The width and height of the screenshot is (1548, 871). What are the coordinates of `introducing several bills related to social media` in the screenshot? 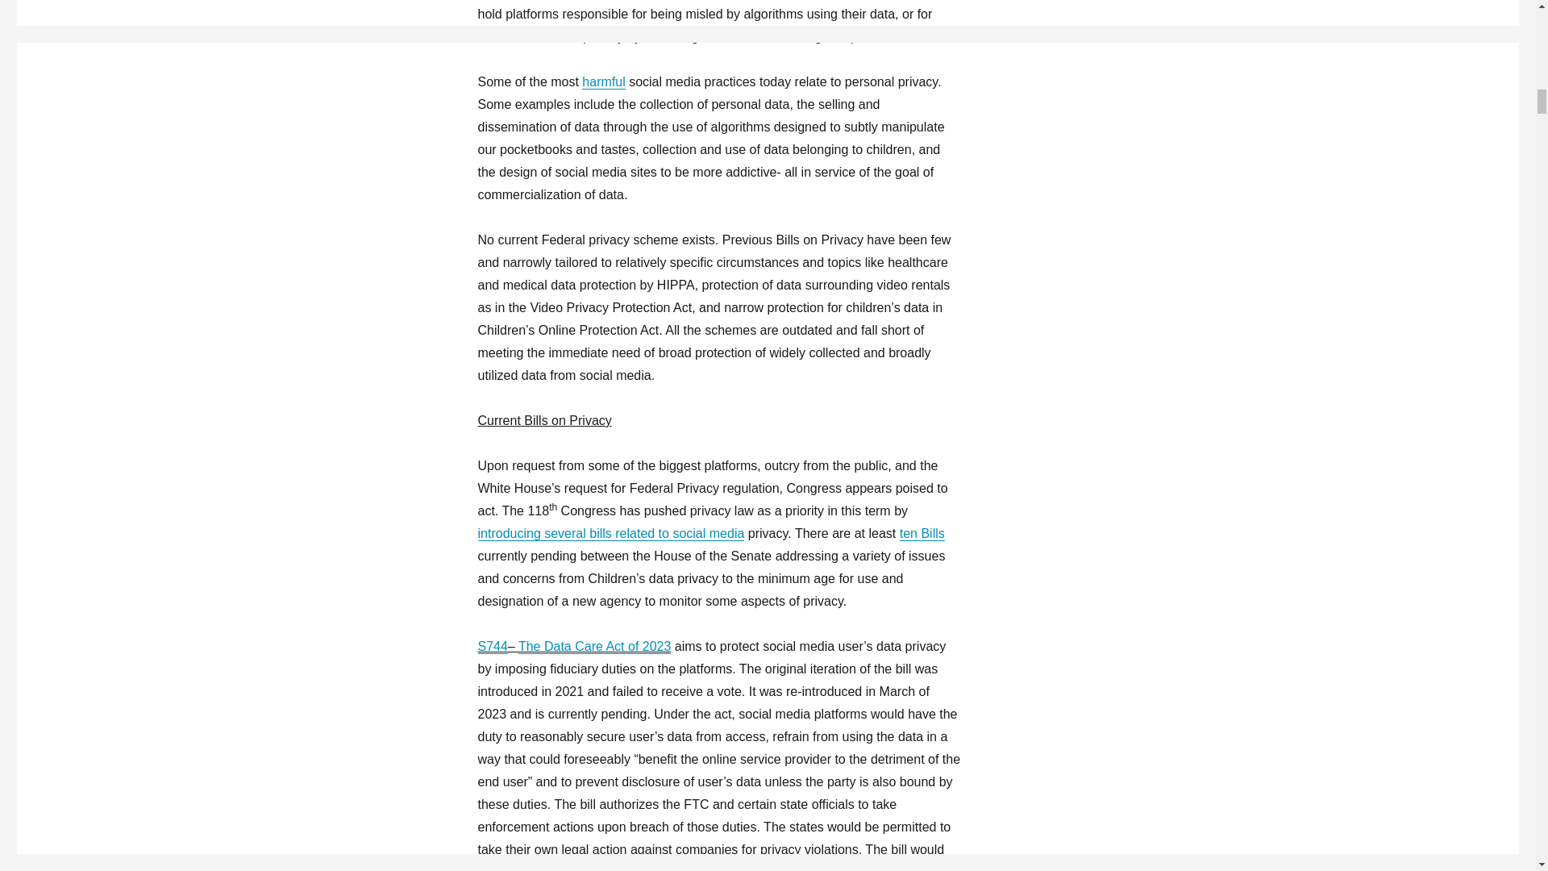 It's located at (610, 533).